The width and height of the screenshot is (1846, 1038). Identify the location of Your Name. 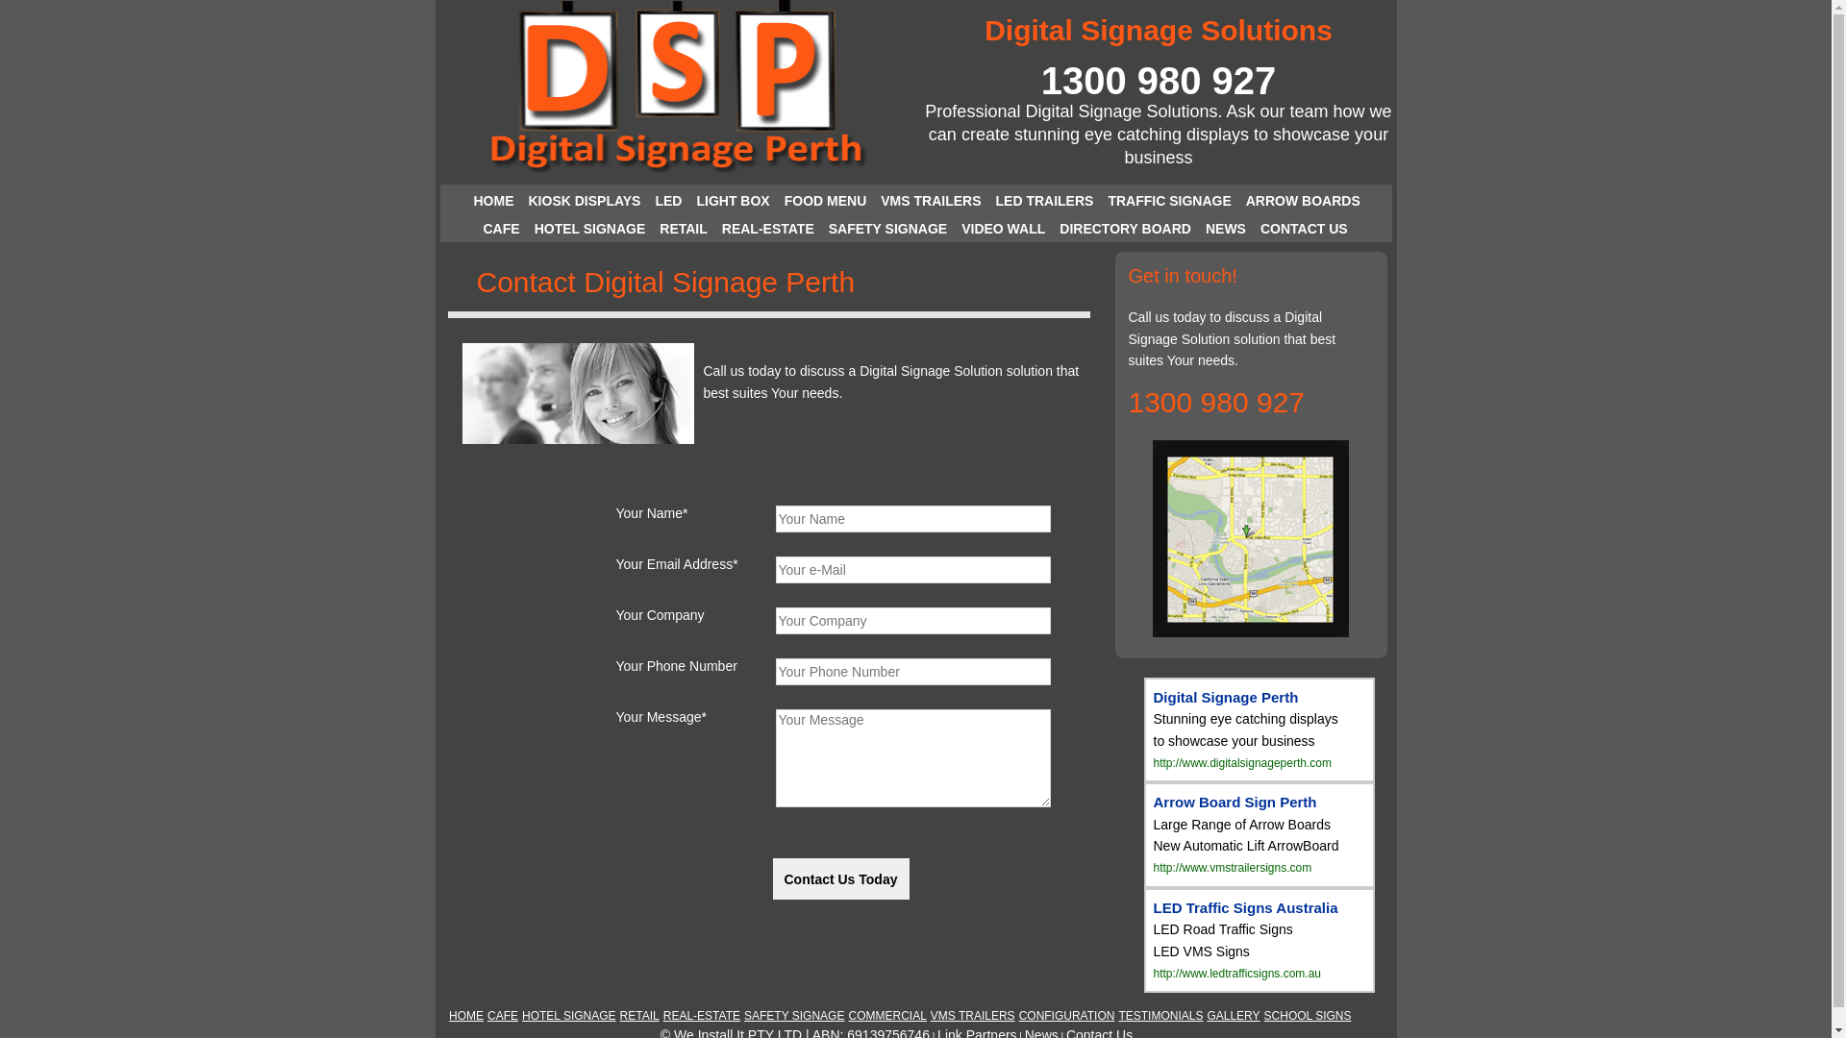
(912, 519).